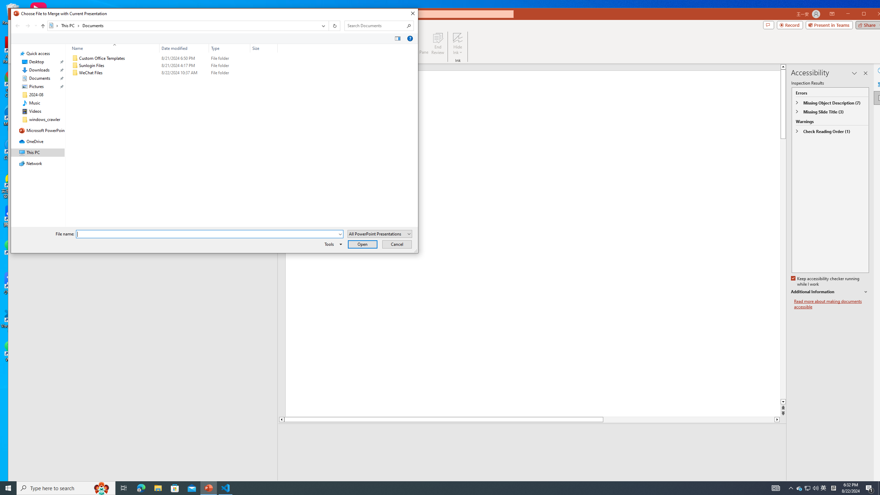 The image size is (880, 495). What do you see at coordinates (25, 25) in the screenshot?
I see `Navigation buttons` at bounding box center [25, 25].